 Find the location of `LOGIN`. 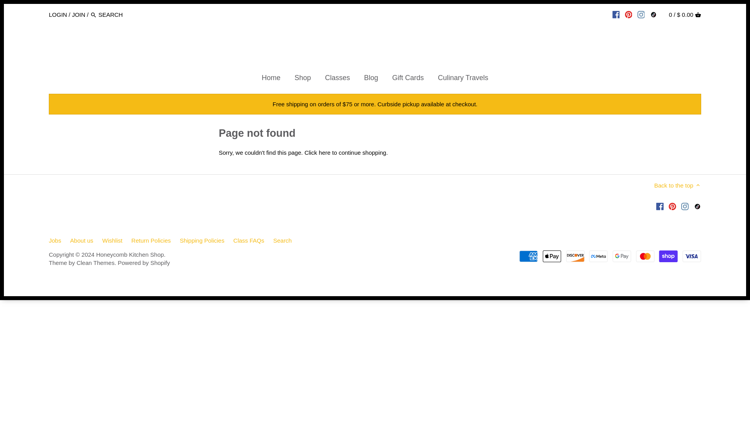

LOGIN is located at coordinates (58, 14).